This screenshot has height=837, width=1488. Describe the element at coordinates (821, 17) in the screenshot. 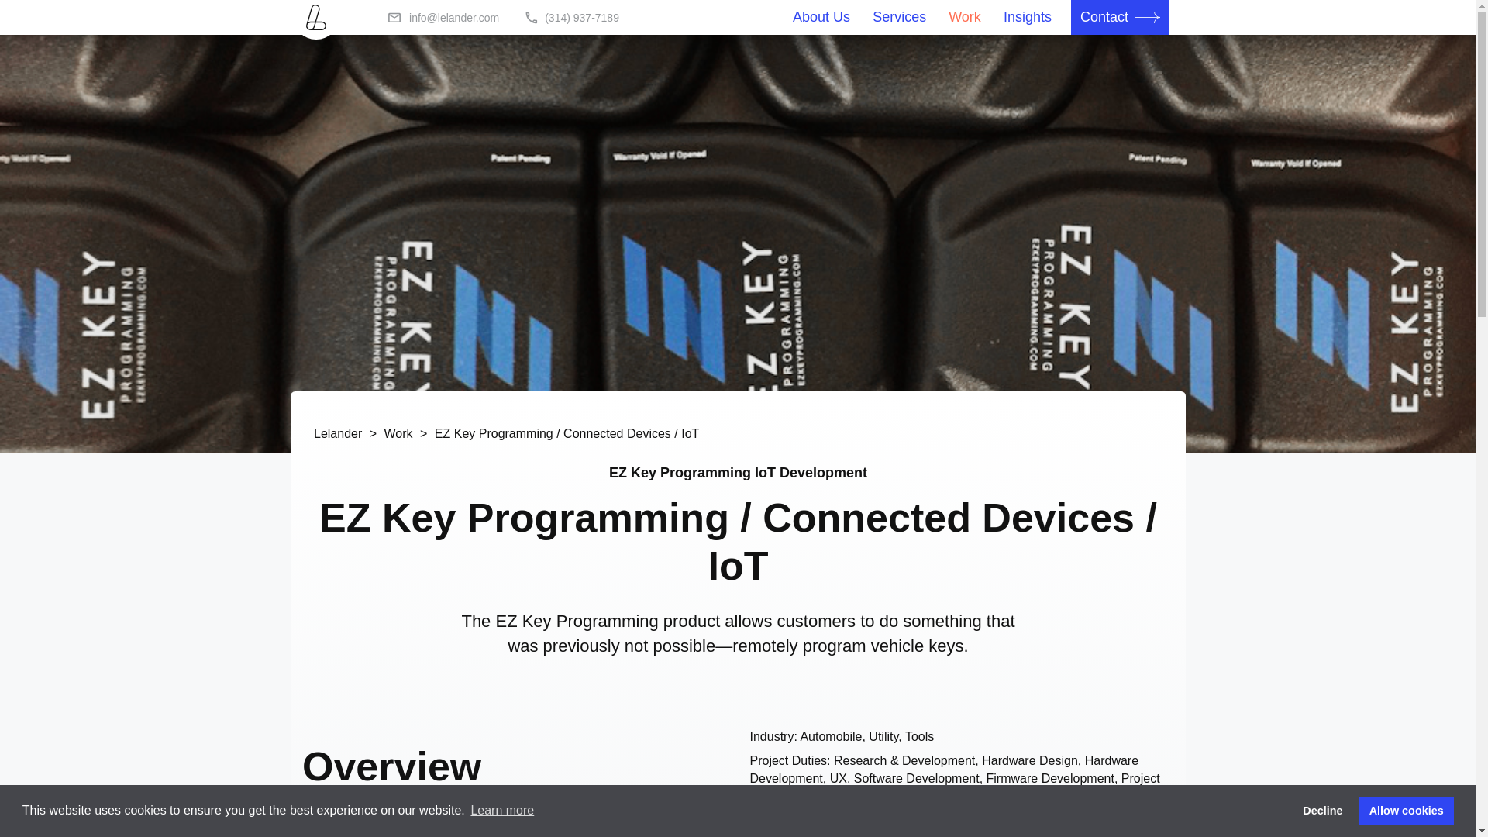

I see `About Us` at that location.